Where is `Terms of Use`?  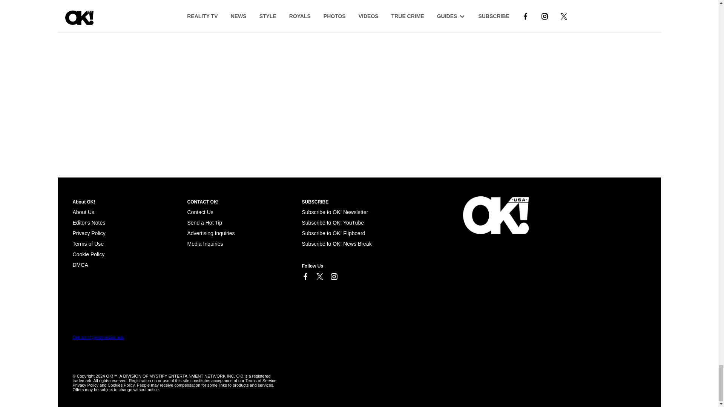
Terms of Use is located at coordinates (88, 243).